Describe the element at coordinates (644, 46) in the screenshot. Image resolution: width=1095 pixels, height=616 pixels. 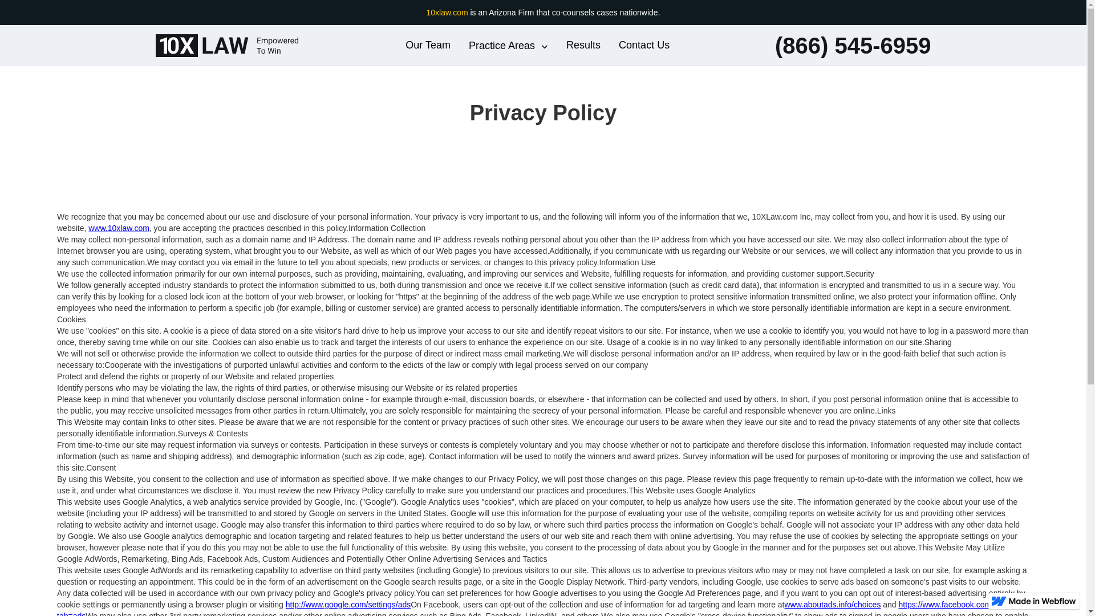
I see `Contact Us` at that location.